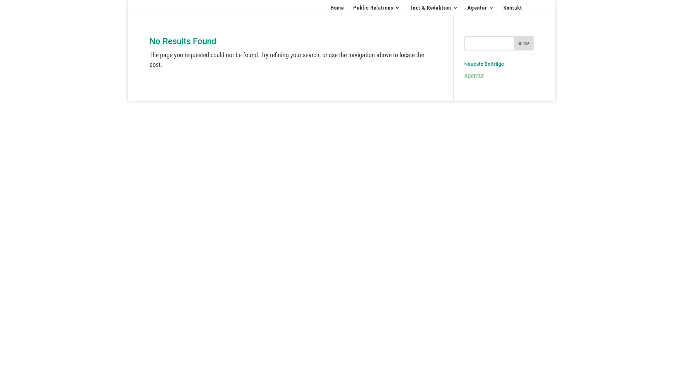  What do you see at coordinates (434, 11) in the screenshot?
I see `Text & Redaktion` at bounding box center [434, 11].